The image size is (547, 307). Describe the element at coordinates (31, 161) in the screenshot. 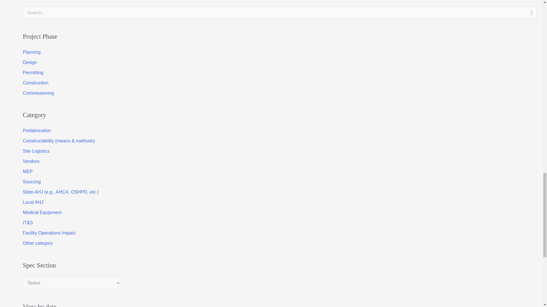

I see `Vendors` at that location.